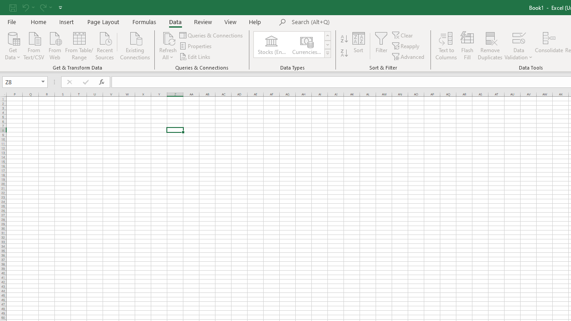 The height and width of the screenshot is (321, 571). I want to click on Text to Columns..., so click(446, 45).